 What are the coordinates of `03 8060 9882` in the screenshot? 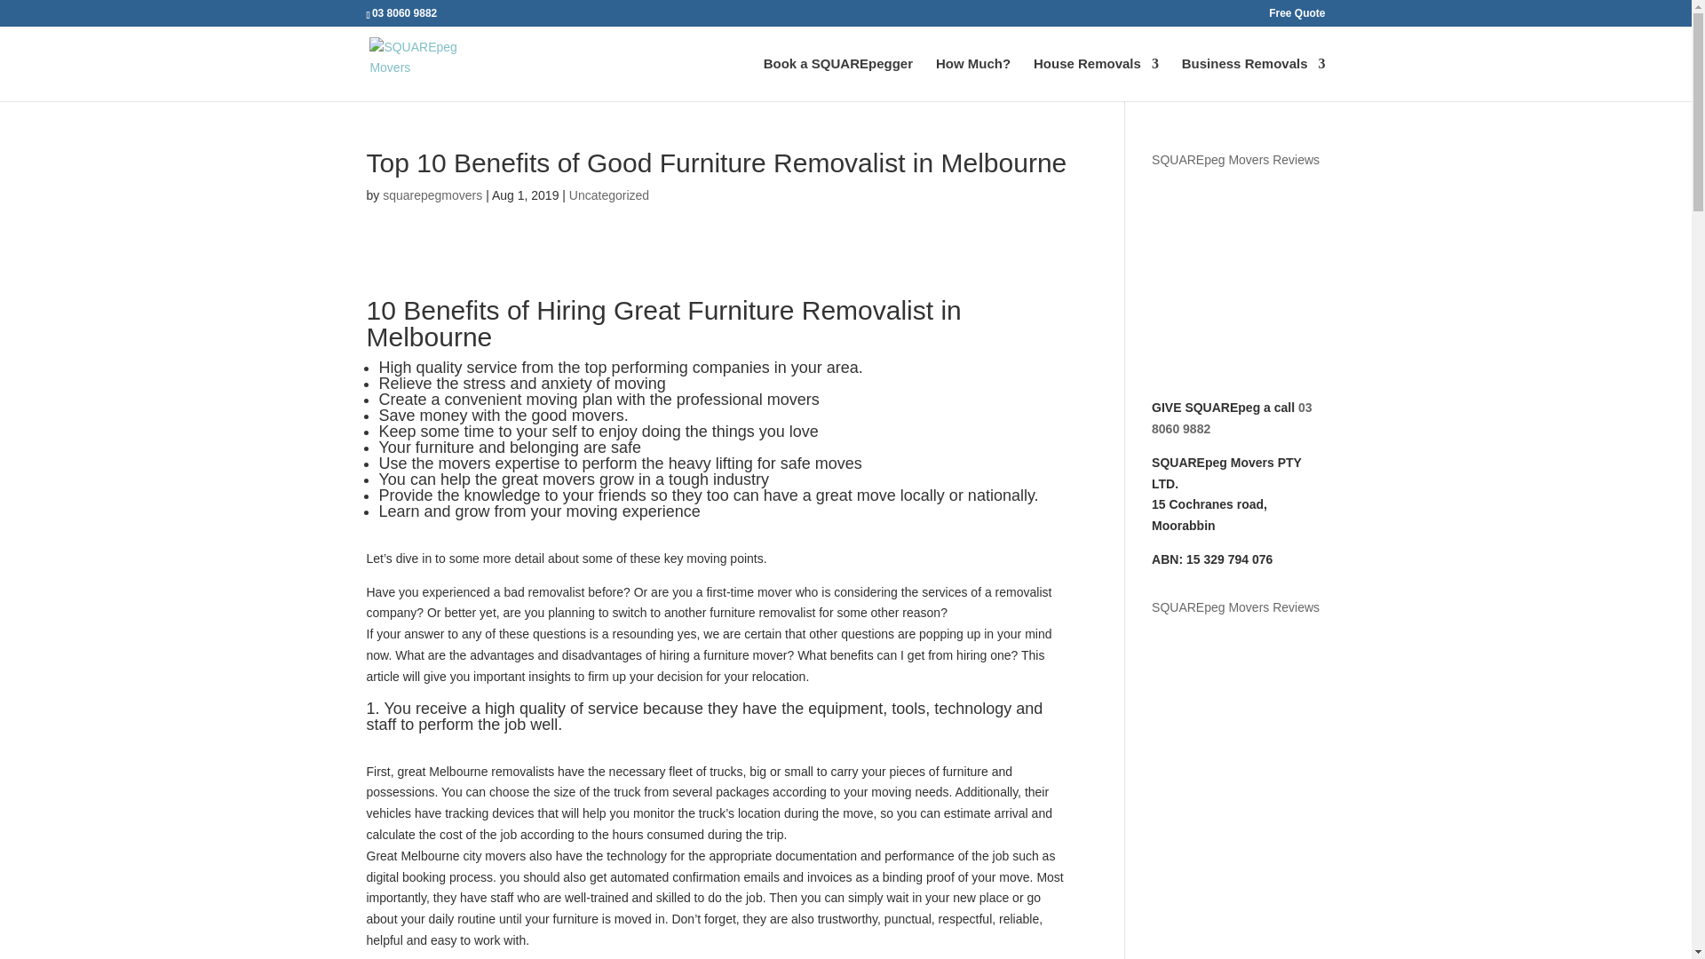 It's located at (1233, 418).